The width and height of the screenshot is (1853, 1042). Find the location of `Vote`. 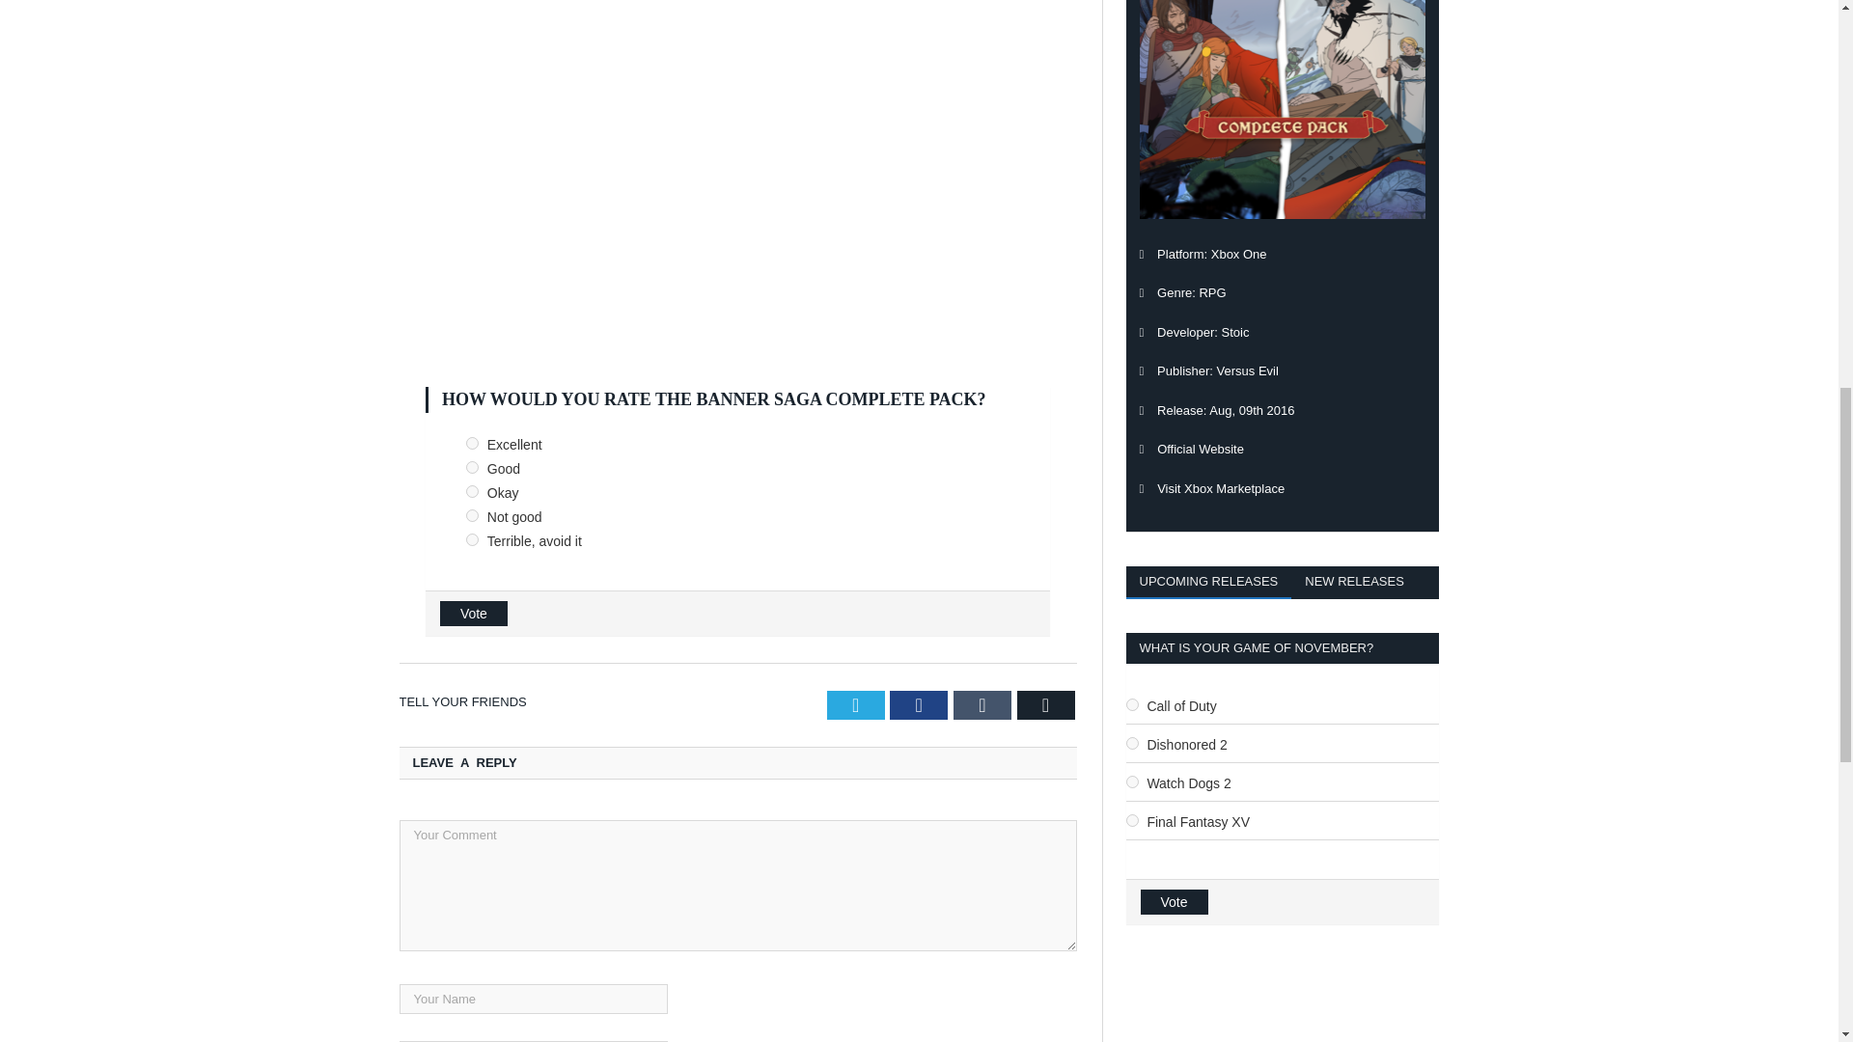

Vote is located at coordinates (474, 614).